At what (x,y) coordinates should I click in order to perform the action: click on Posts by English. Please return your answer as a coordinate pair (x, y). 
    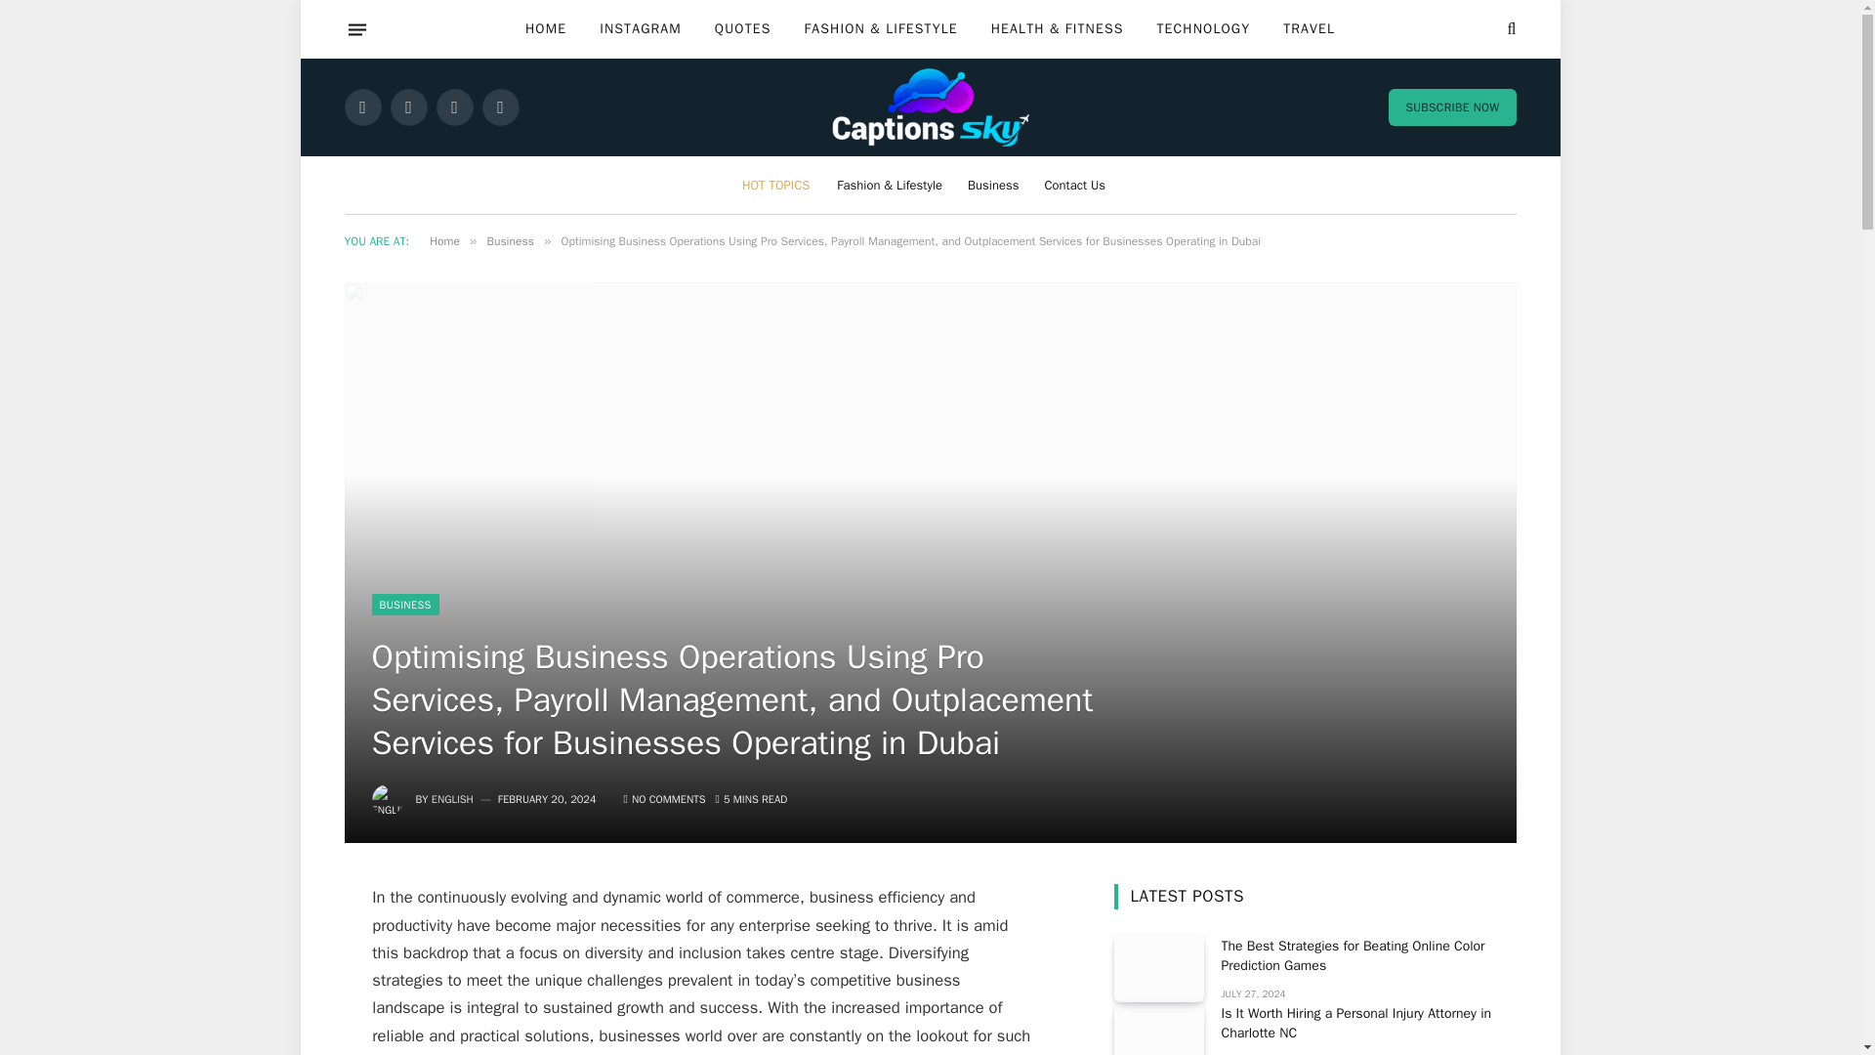
    Looking at the image, I should click on (452, 799).